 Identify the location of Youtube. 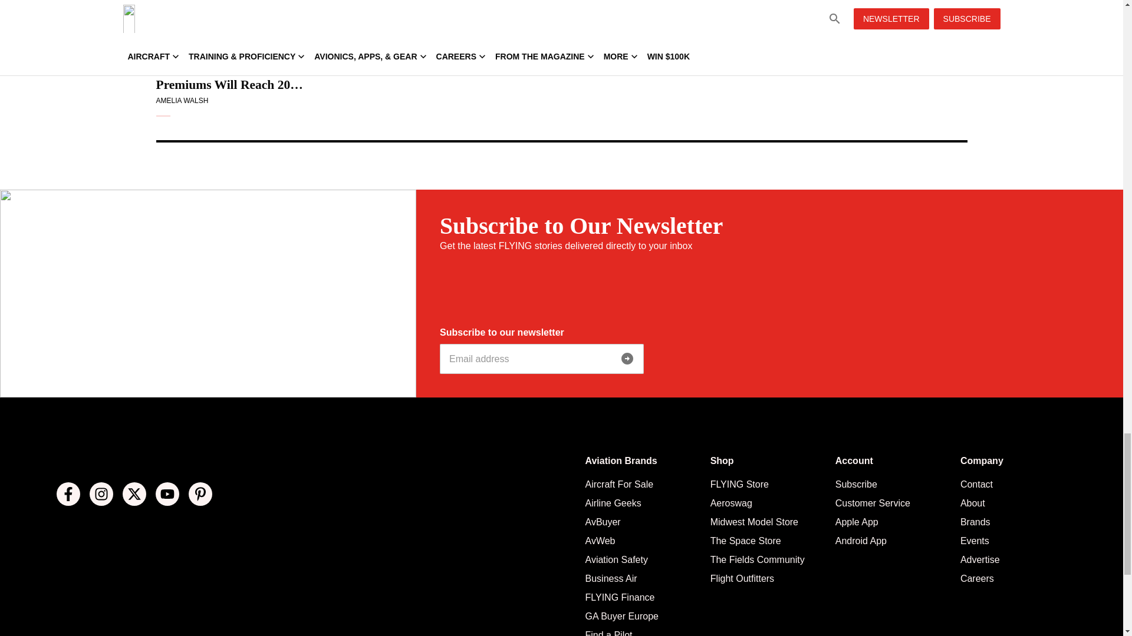
(167, 493).